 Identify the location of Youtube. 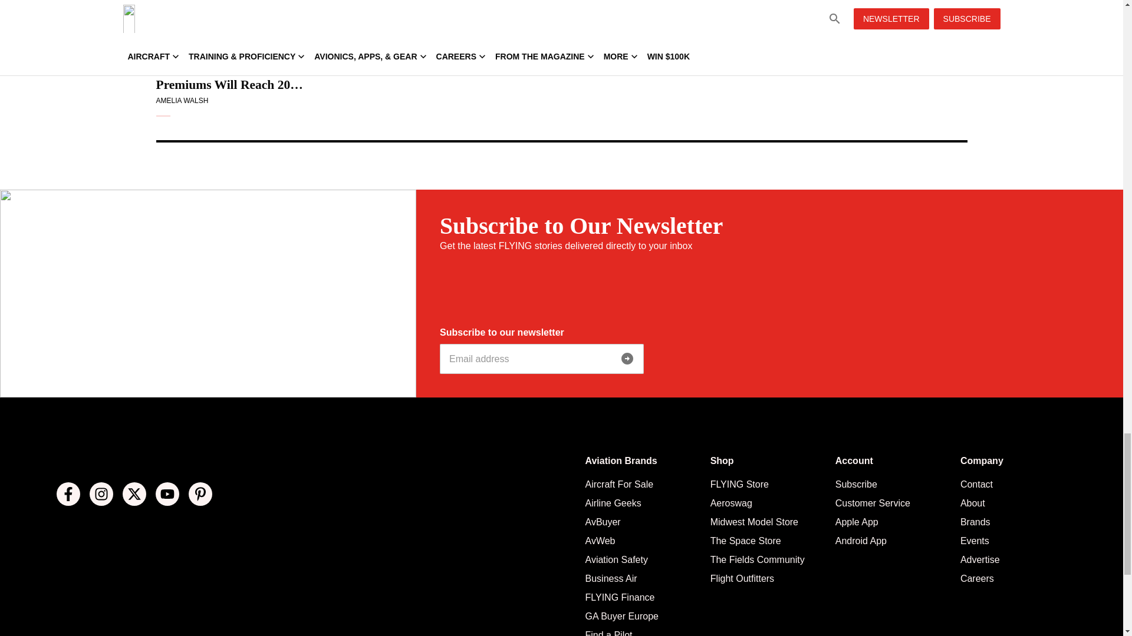
(167, 493).